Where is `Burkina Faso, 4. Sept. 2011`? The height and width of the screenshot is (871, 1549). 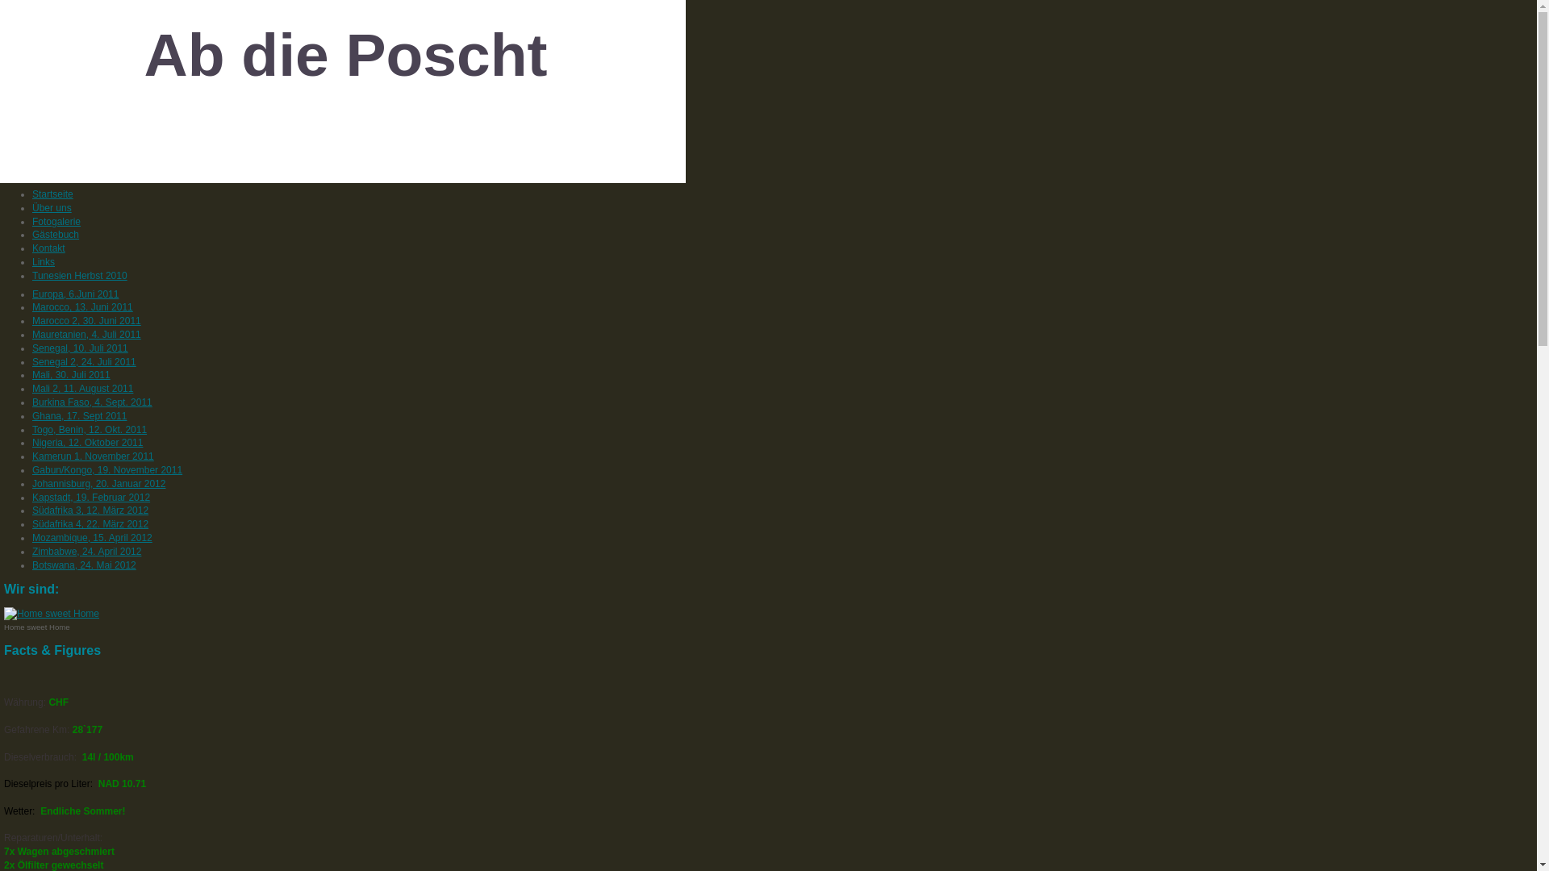
Burkina Faso, 4. Sept. 2011 is located at coordinates (92, 402).